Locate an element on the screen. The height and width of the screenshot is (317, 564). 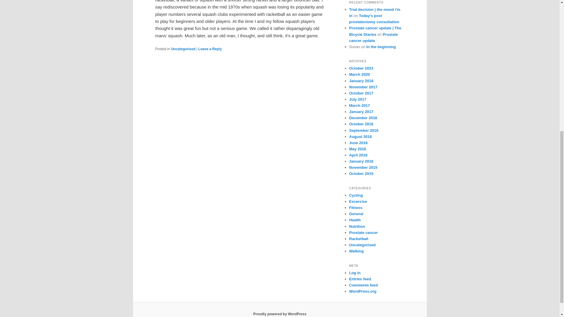
August 2016 is located at coordinates (360, 136).